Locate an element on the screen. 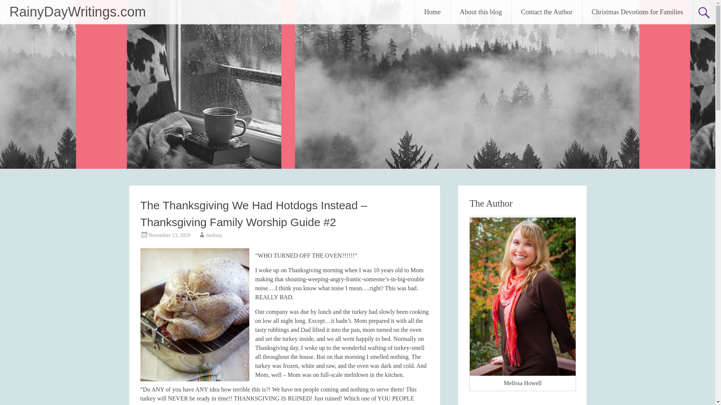  RainyDayWritings.com is located at coordinates (77, 11).